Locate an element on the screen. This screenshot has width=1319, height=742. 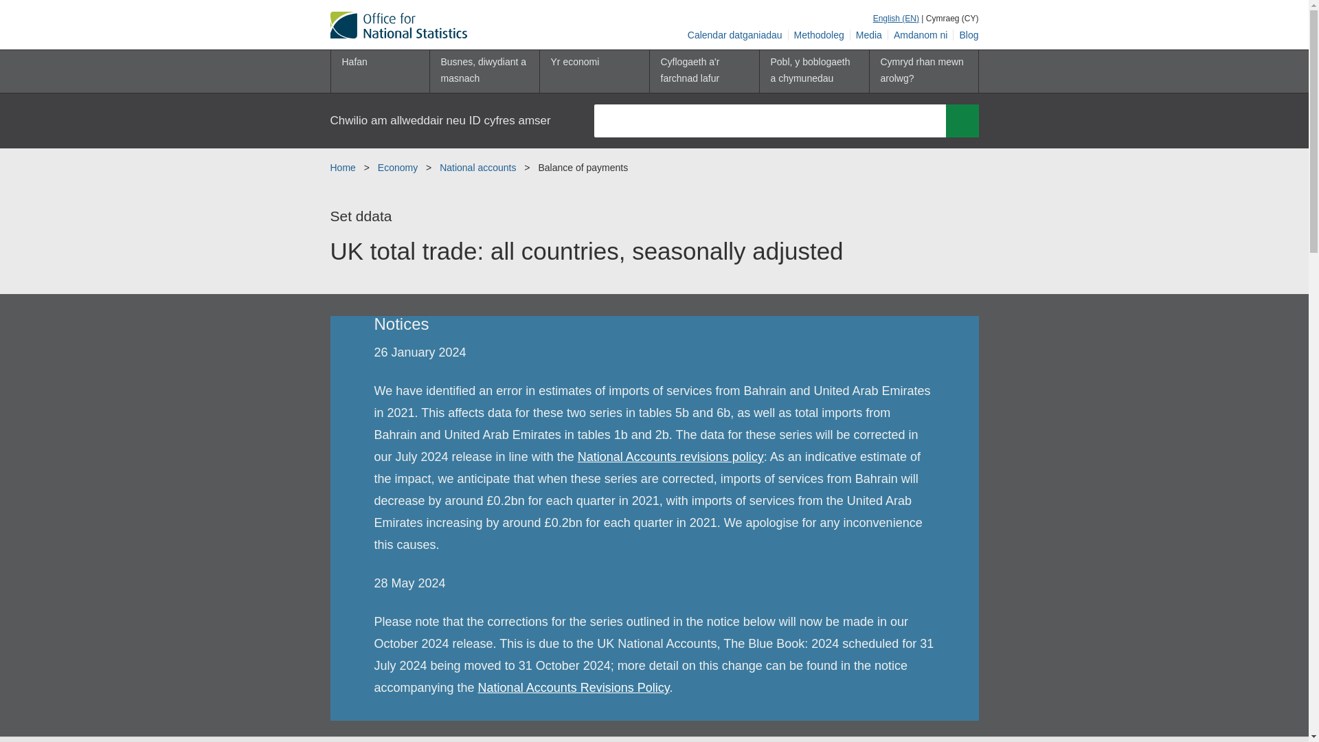
Blog is located at coordinates (966, 35).